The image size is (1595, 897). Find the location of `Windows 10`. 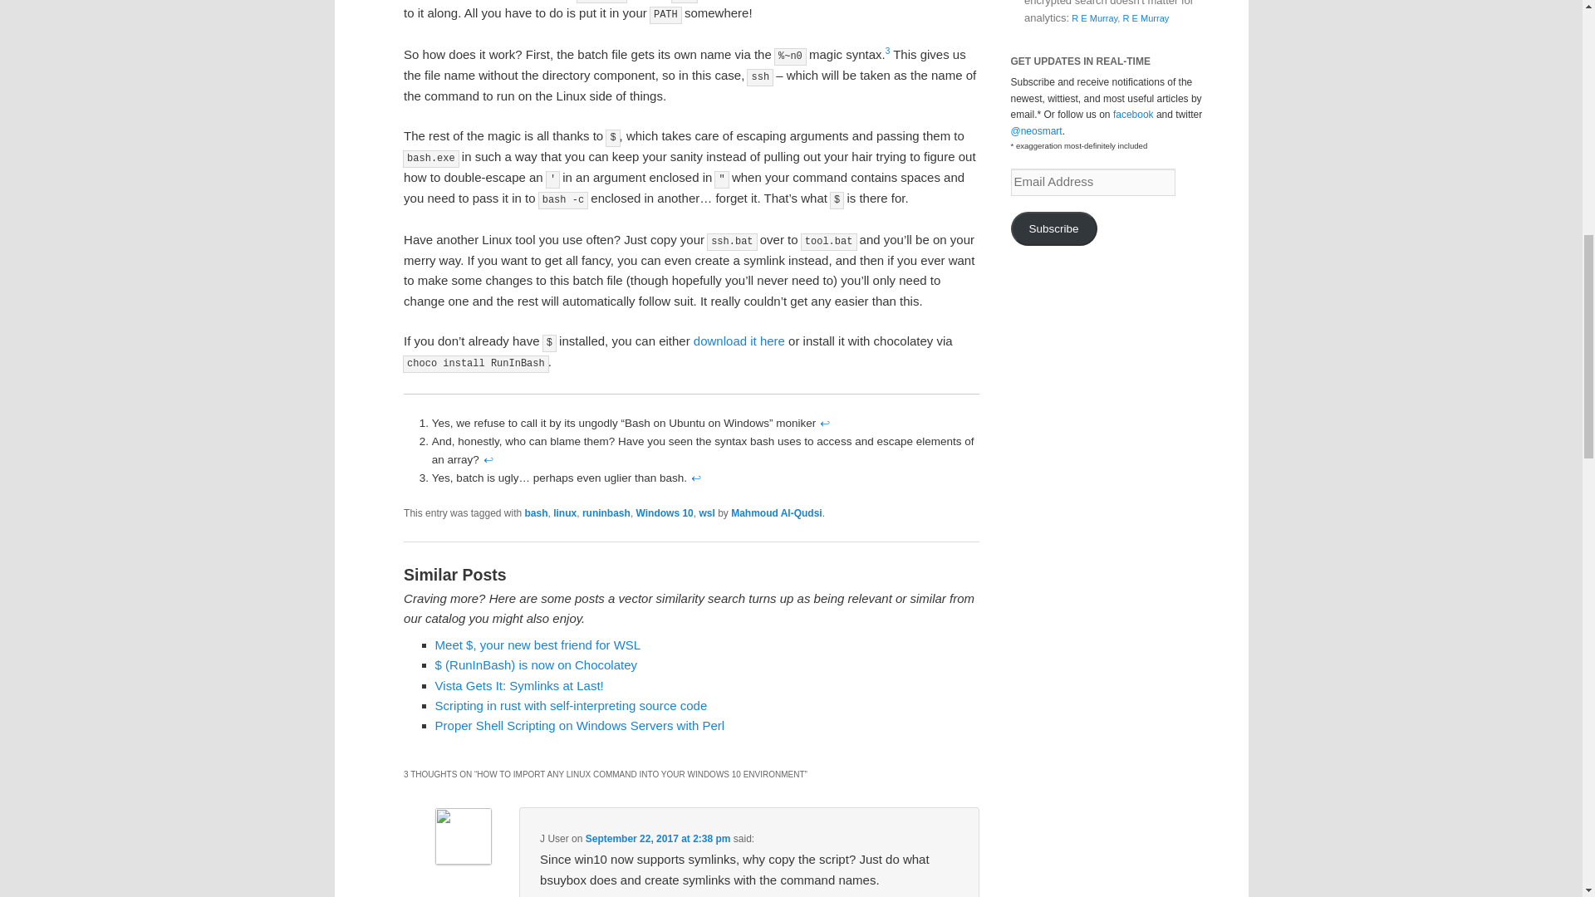

Windows 10 is located at coordinates (665, 513).